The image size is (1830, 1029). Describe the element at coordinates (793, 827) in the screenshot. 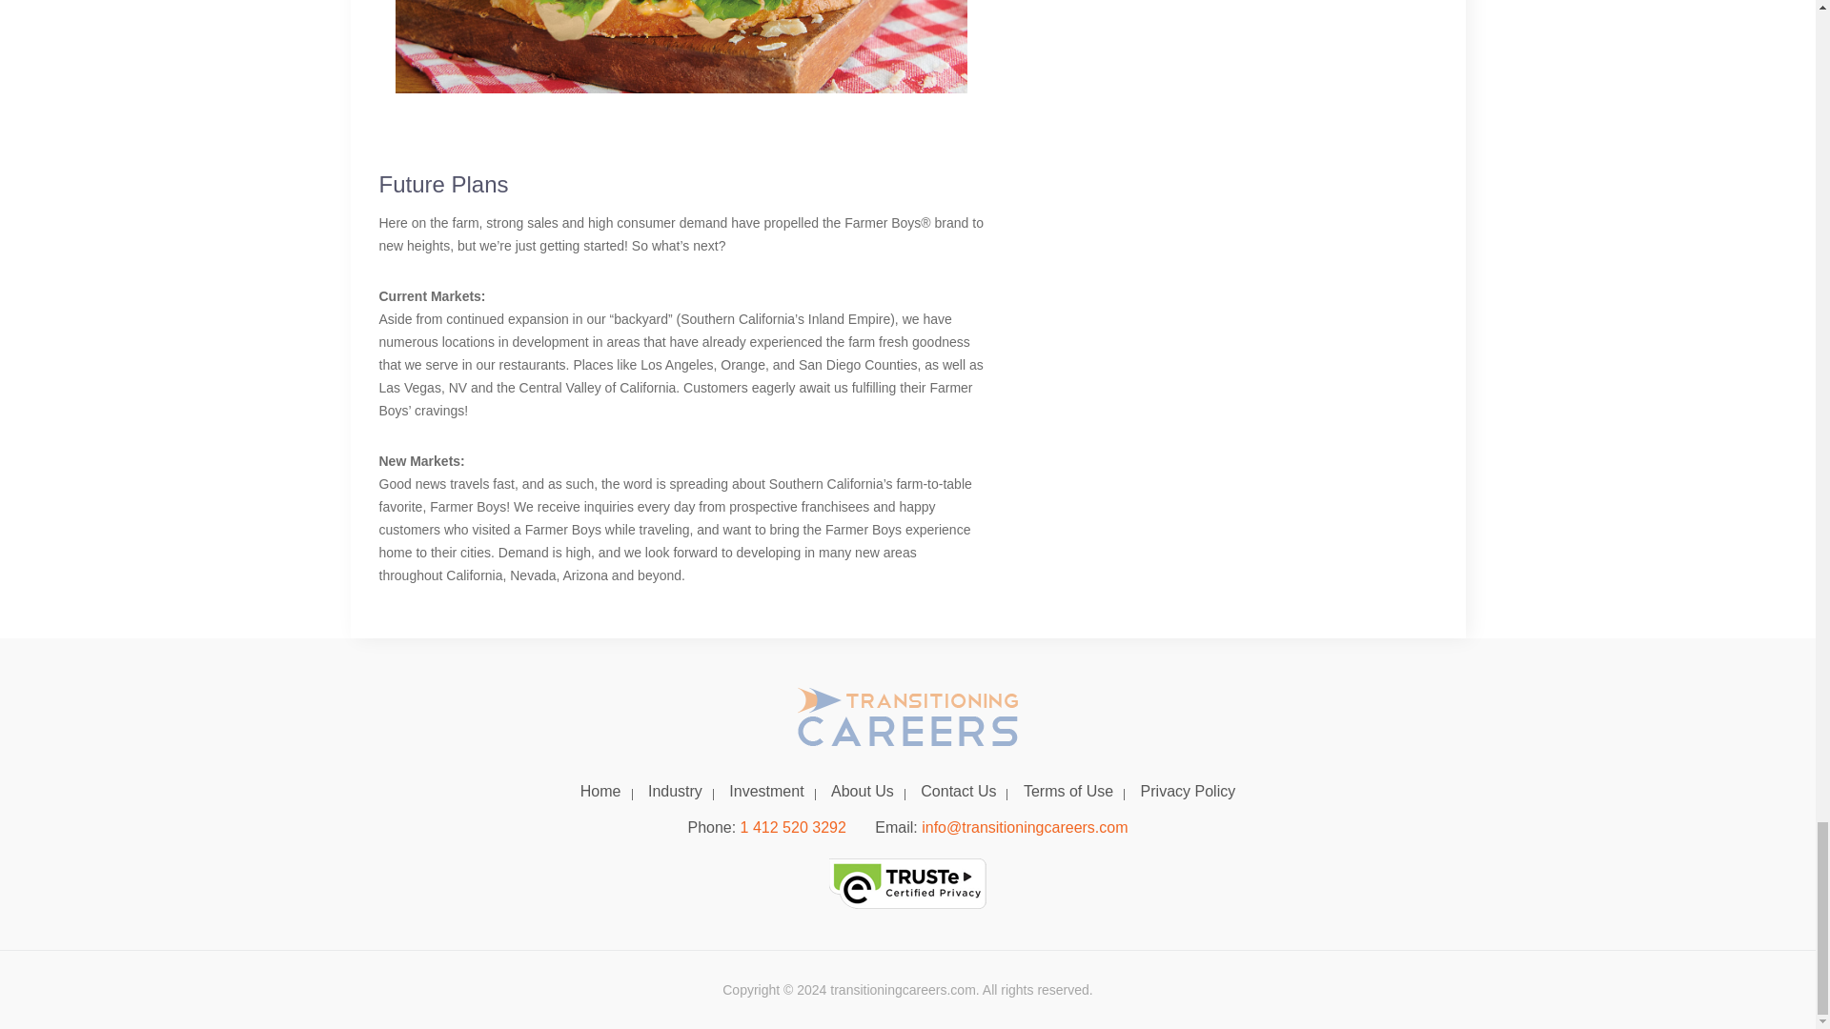

I see `1 412 520 3292` at that location.